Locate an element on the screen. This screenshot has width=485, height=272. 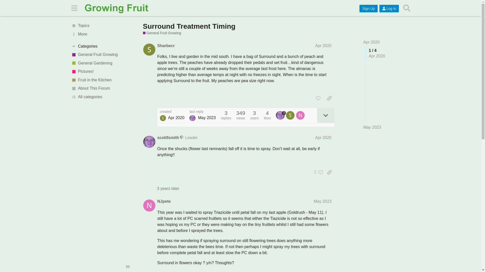
All categories is located at coordinates (100, 97).